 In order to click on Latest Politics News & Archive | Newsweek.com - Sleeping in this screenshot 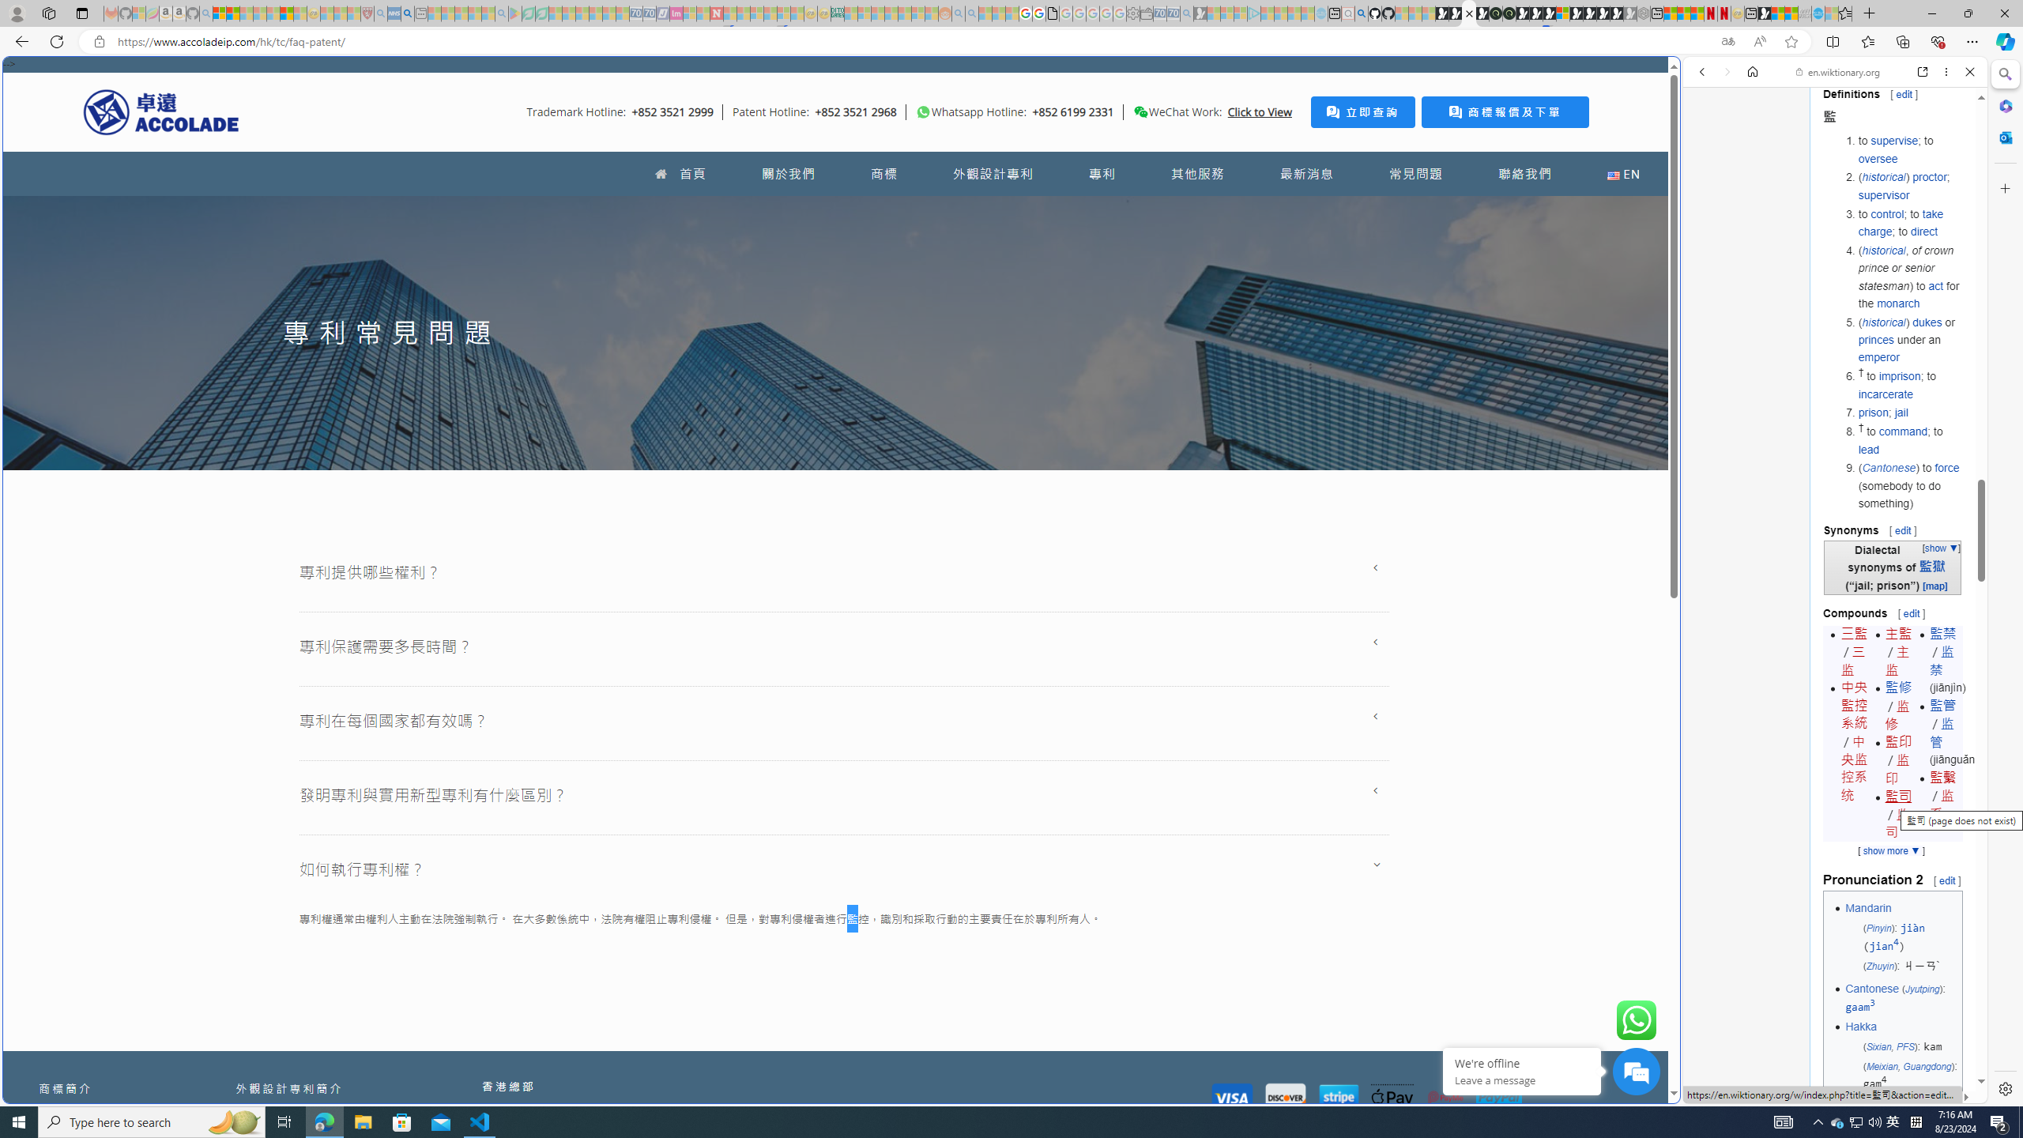, I will do `click(717, 13)`.